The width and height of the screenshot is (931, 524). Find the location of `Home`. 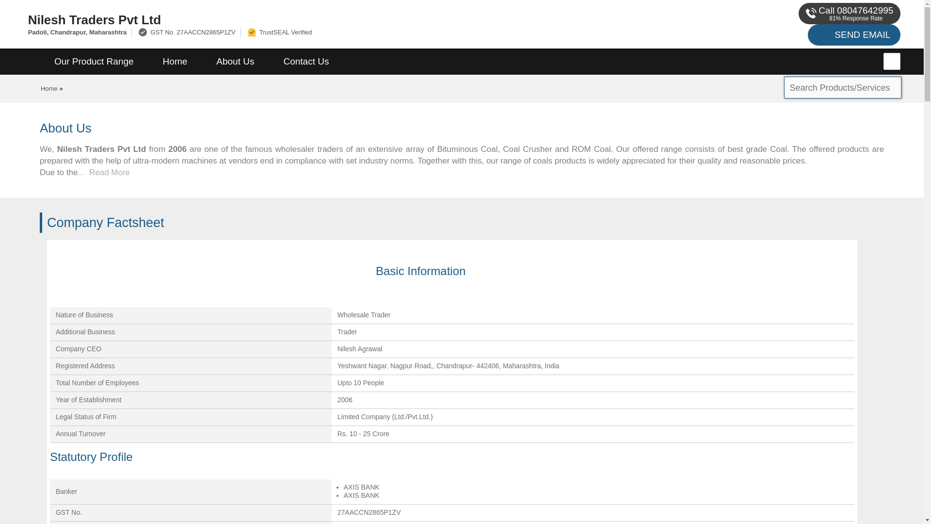

Home is located at coordinates (175, 62).